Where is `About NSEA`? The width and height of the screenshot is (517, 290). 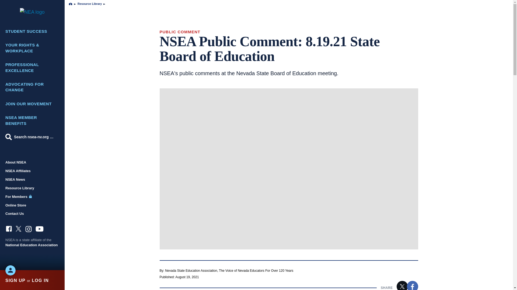 About NSEA is located at coordinates (32, 162).